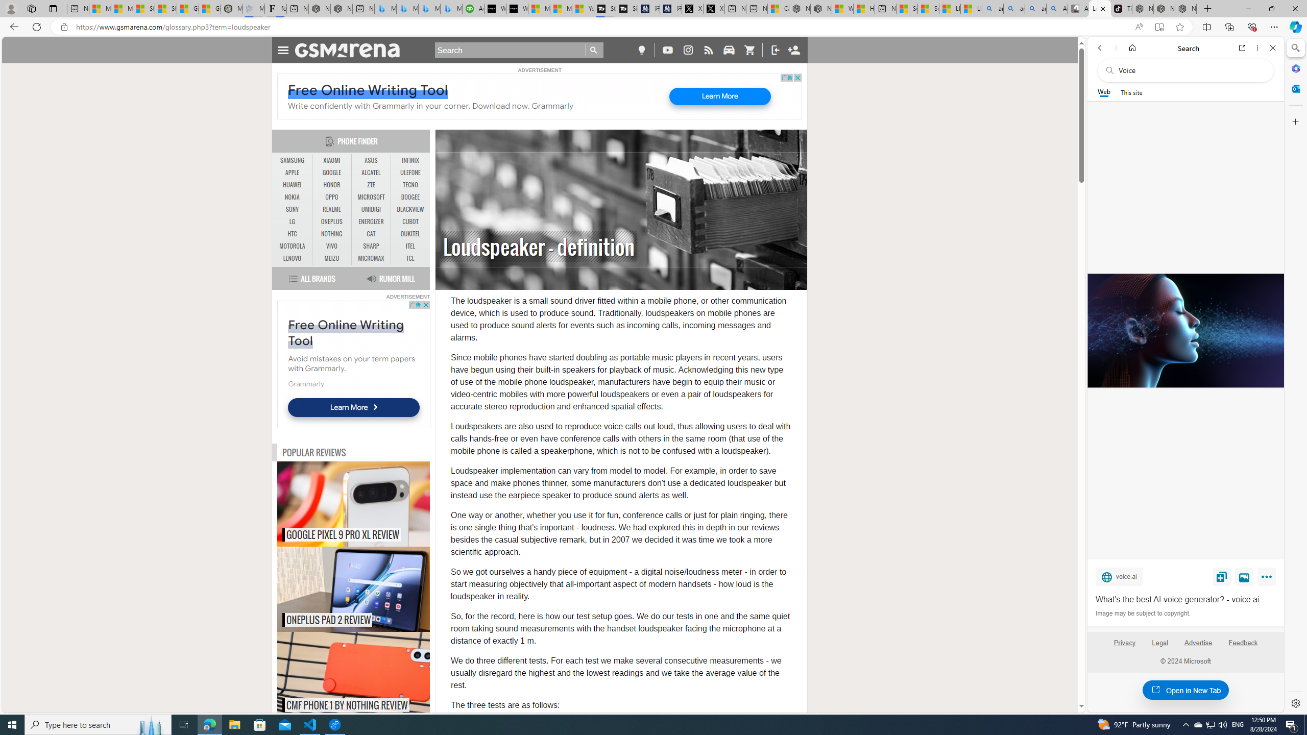 The width and height of the screenshot is (1307, 735). What do you see at coordinates (1104, 92) in the screenshot?
I see `Web scope` at bounding box center [1104, 92].